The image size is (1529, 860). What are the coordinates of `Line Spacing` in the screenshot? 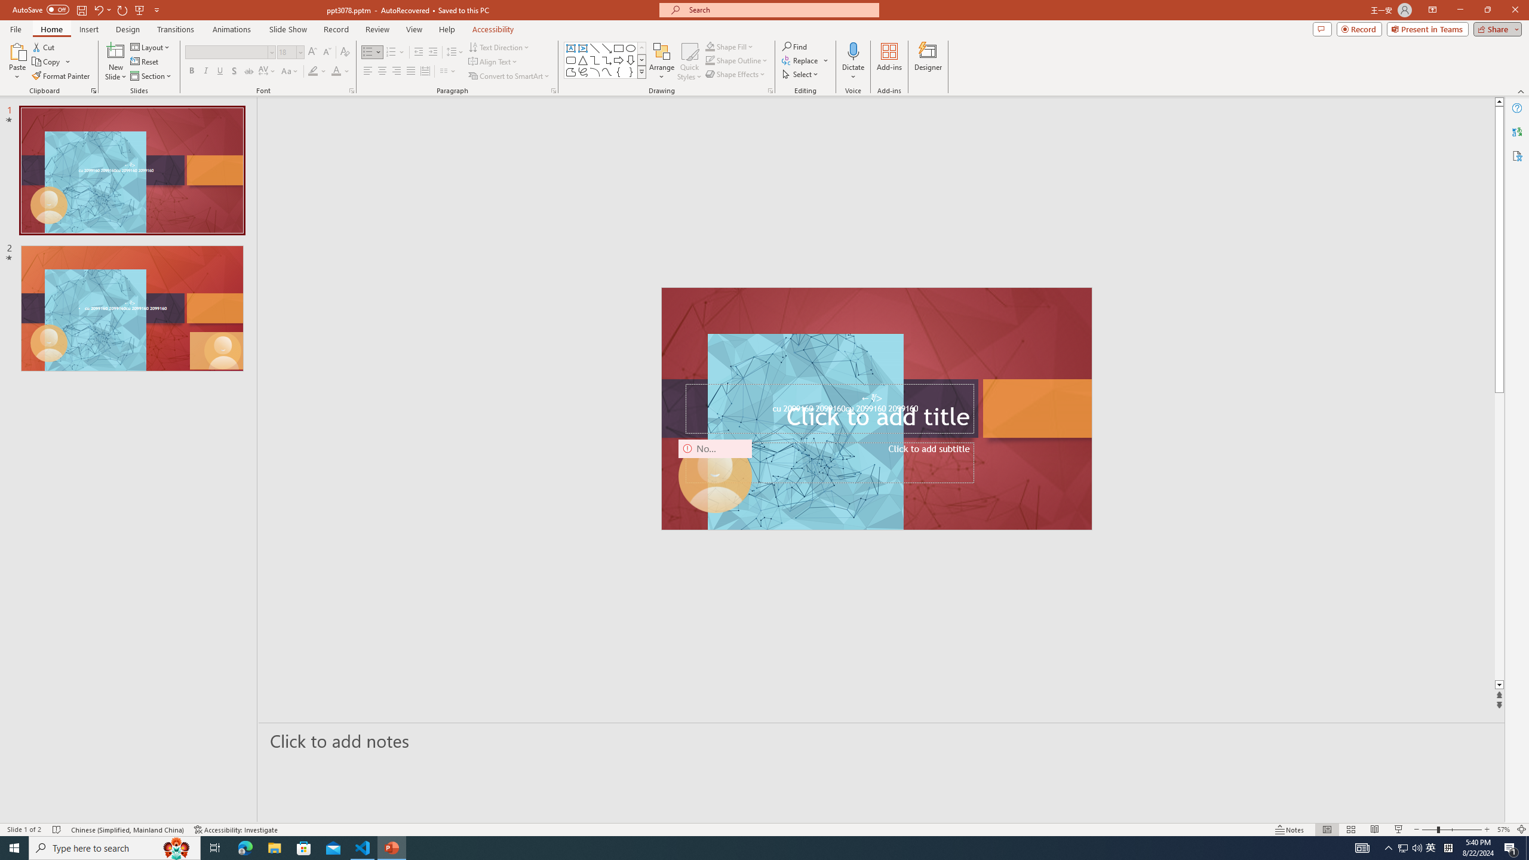 It's located at (455, 53).